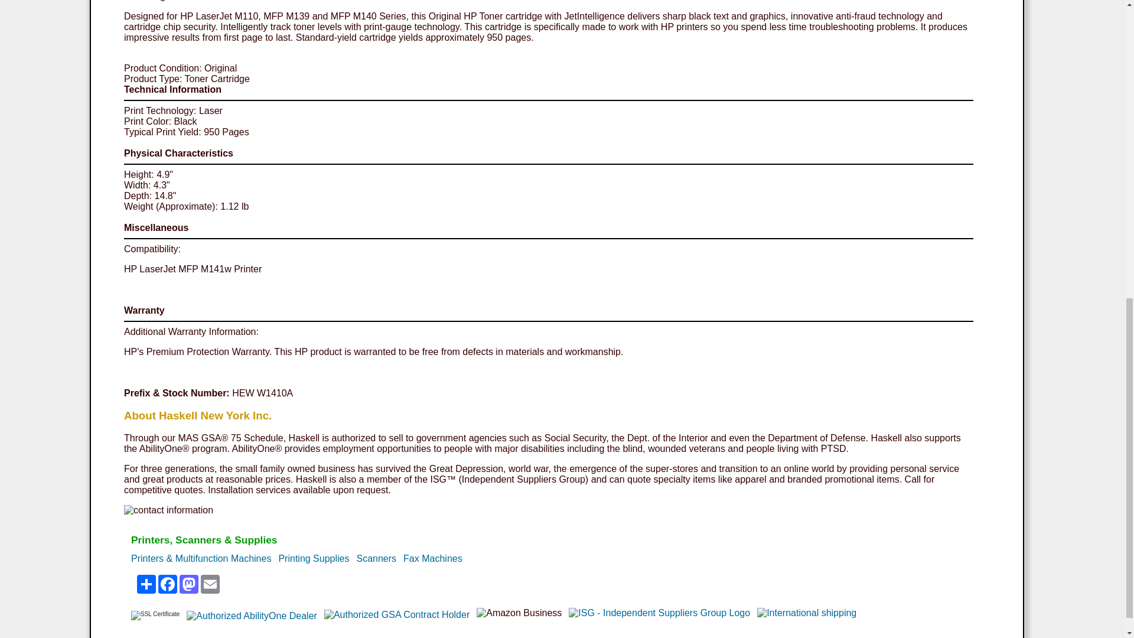  I want to click on Facebook, so click(168, 584).